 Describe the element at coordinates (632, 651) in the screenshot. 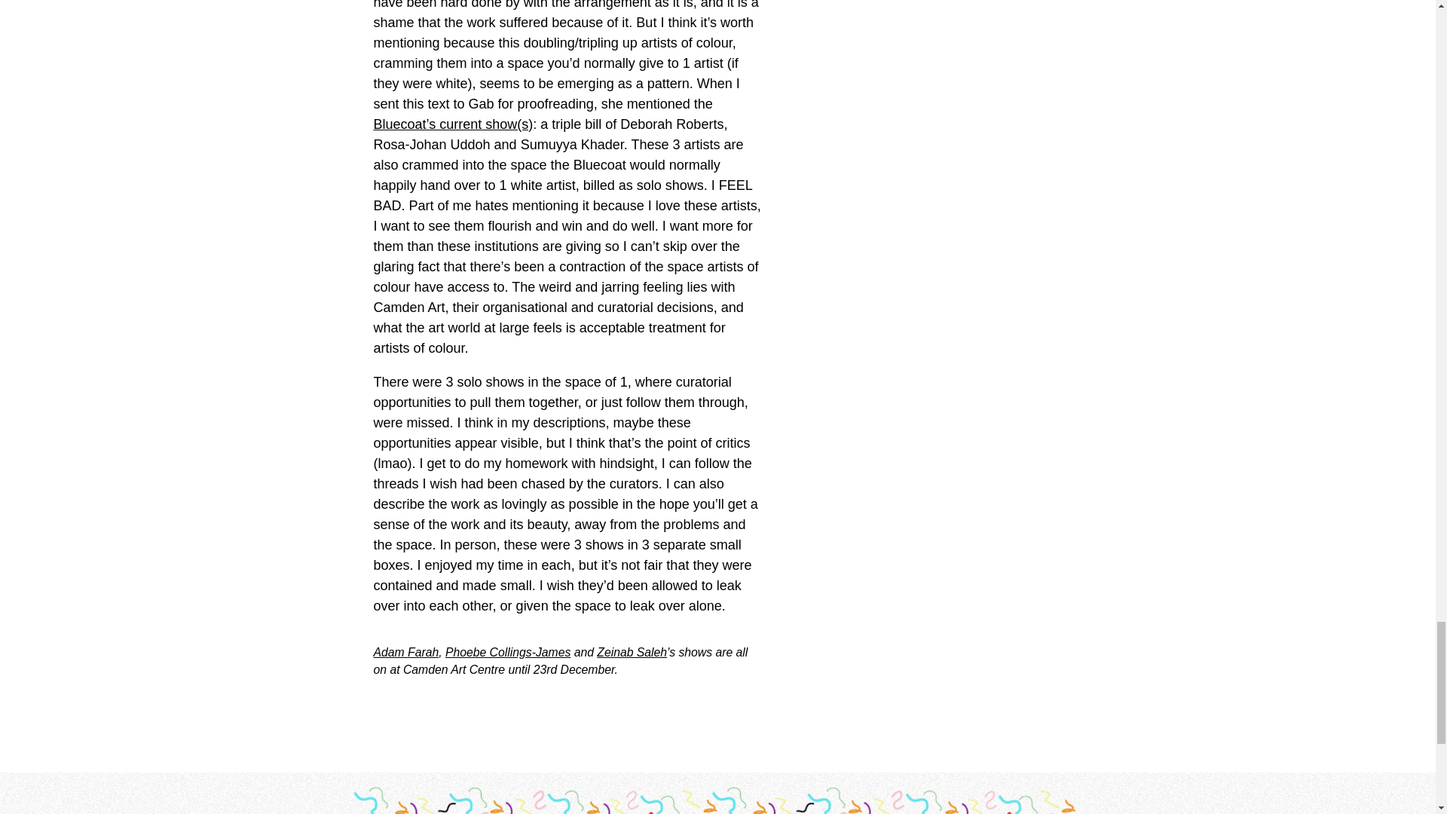

I see `Zeinab Saleh` at that location.